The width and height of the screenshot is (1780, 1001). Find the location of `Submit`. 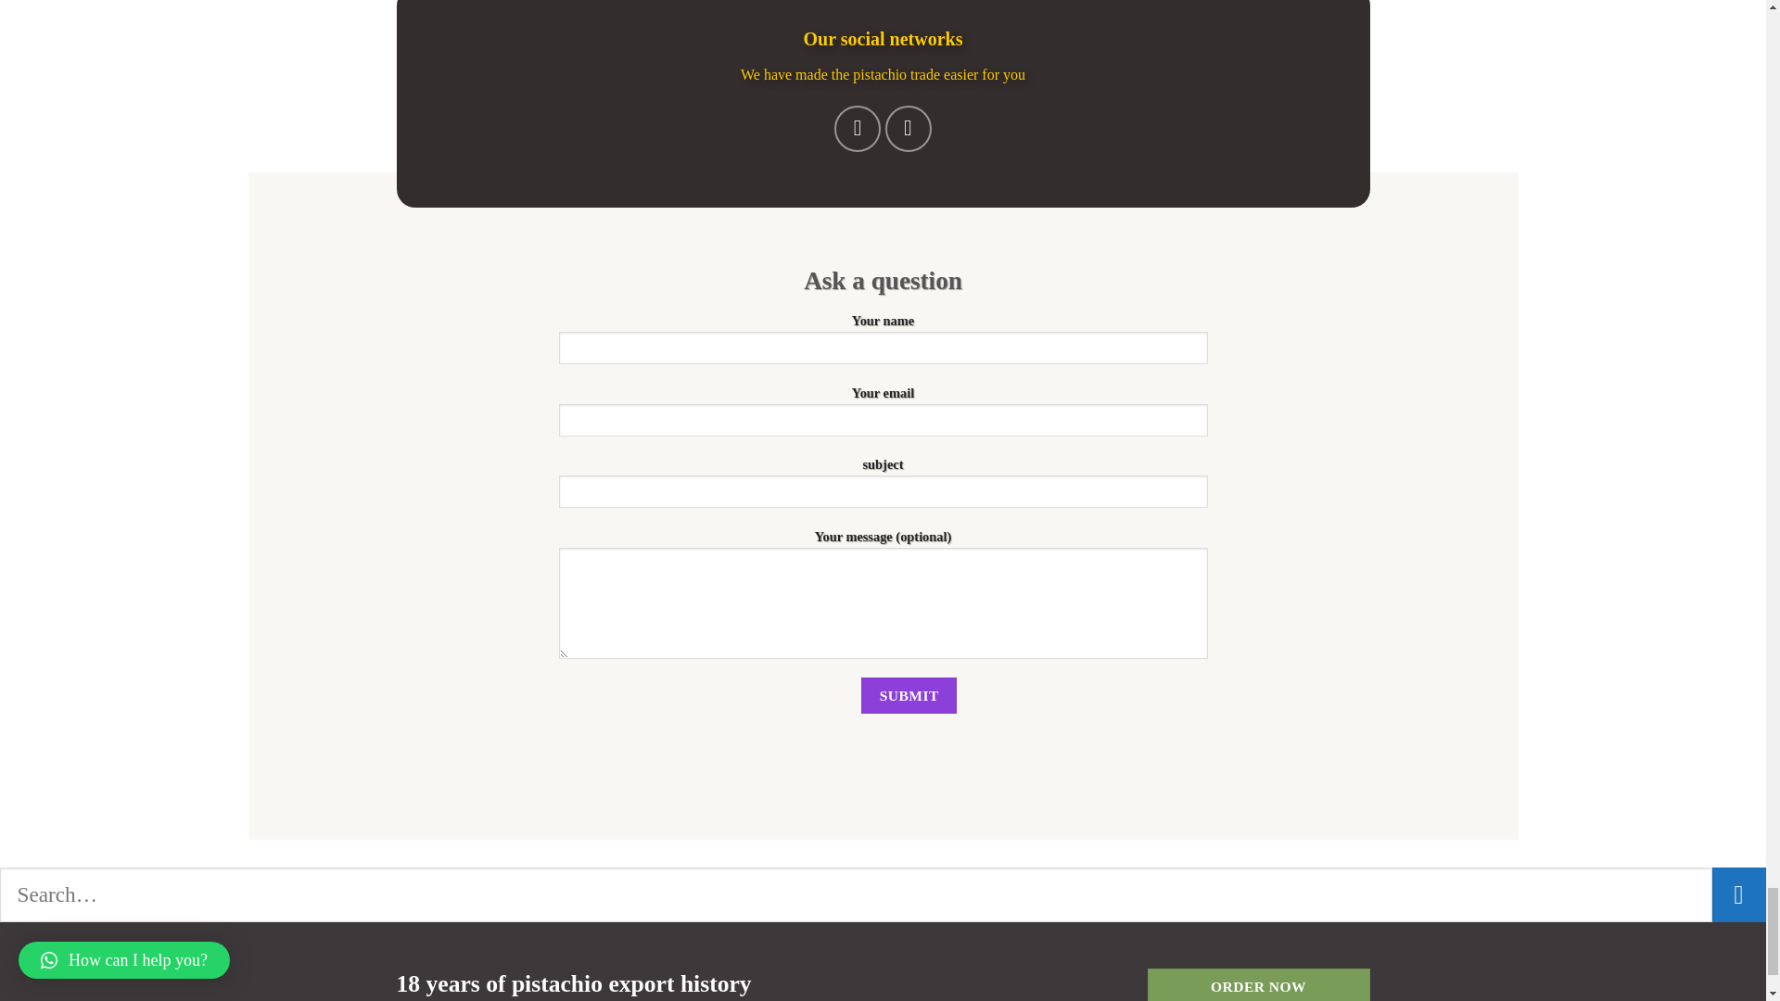

Submit is located at coordinates (909, 695).